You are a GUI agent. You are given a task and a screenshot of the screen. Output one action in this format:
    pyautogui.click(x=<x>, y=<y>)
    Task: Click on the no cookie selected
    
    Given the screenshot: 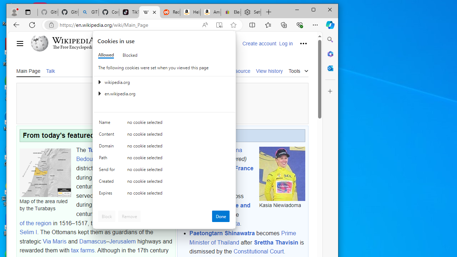 What is the action you would take?
    pyautogui.click(x=179, y=194)
    